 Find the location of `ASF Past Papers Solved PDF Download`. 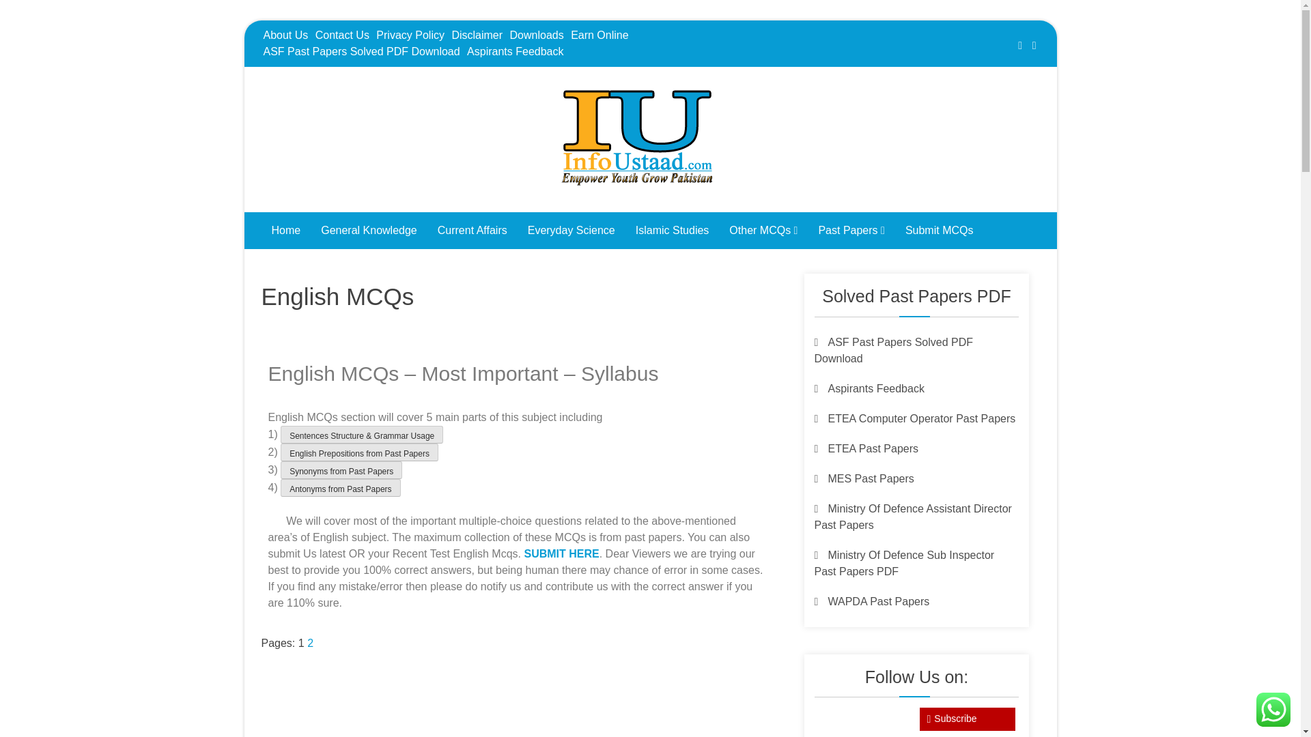

ASF Past Papers Solved PDF Download is located at coordinates (361, 51).